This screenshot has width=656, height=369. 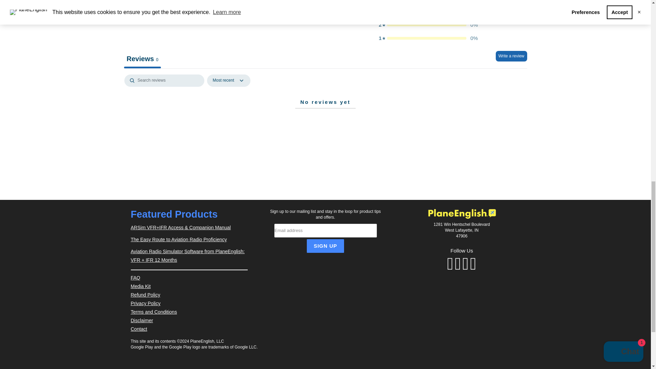 I want to click on PlaneEnglish on YouTube, so click(x=465, y=264).